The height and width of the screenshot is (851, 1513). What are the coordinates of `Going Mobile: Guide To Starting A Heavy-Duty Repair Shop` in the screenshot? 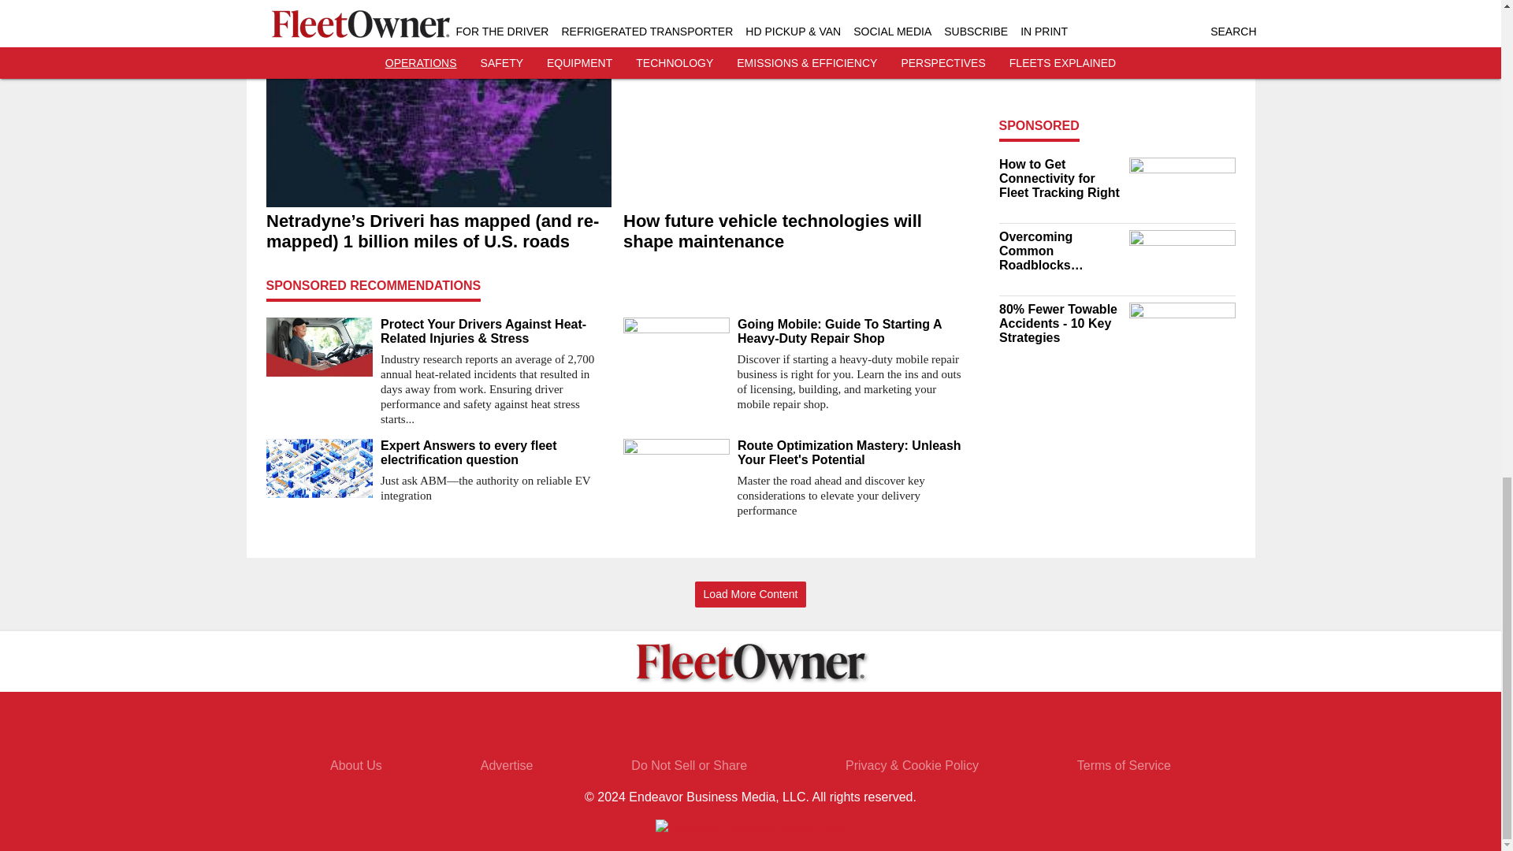 It's located at (853, 331).